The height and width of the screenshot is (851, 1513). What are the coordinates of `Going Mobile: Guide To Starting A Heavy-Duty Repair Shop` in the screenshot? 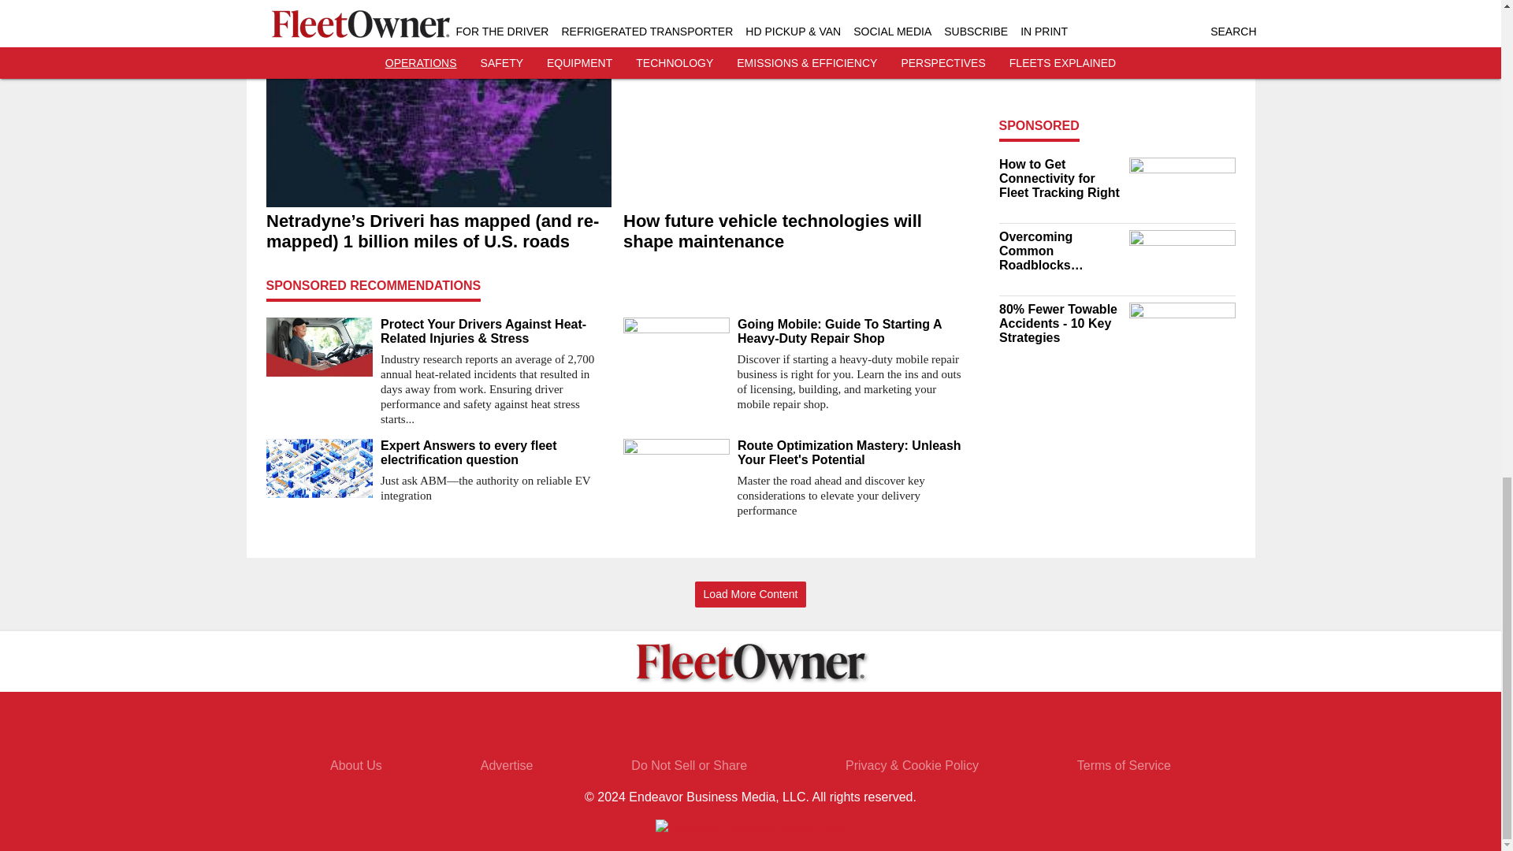 It's located at (853, 331).